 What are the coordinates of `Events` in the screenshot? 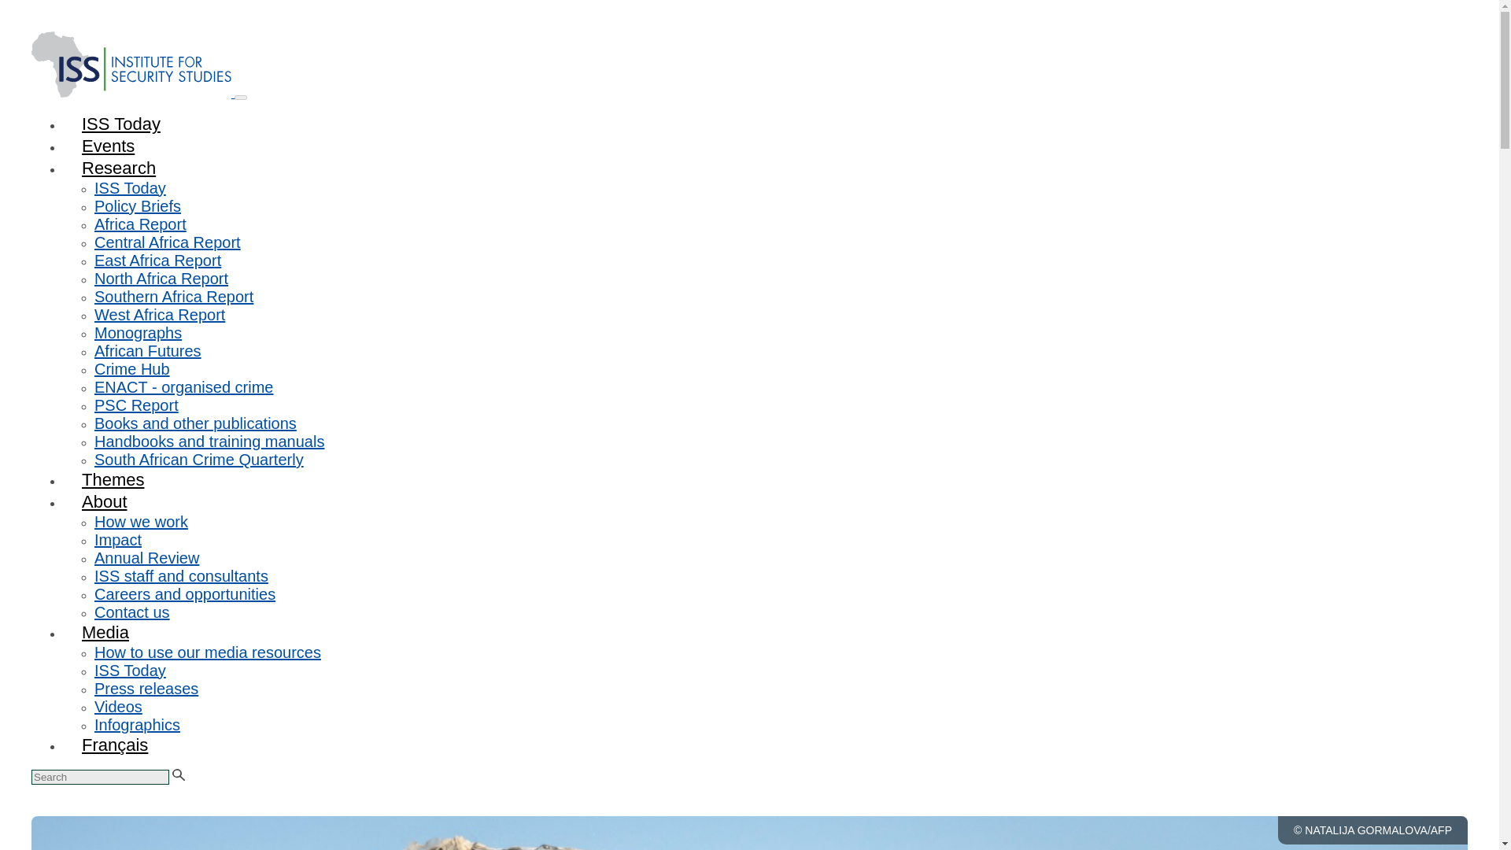 It's located at (109, 145).